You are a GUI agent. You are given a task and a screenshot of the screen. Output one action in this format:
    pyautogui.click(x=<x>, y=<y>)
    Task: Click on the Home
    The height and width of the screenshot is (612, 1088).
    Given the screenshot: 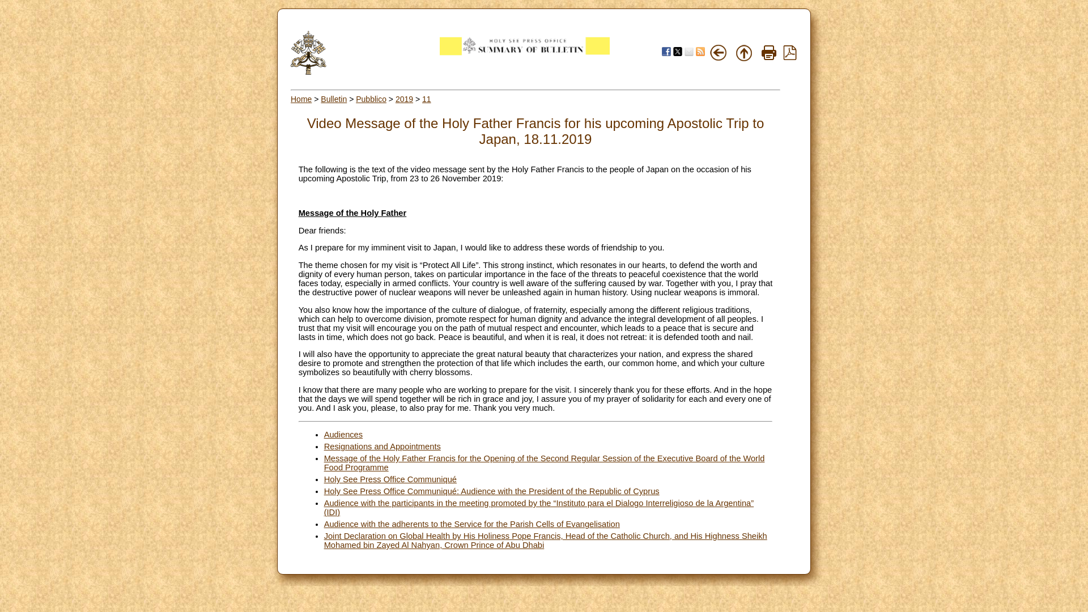 What is the action you would take?
    pyautogui.click(x=300, y=99)
    